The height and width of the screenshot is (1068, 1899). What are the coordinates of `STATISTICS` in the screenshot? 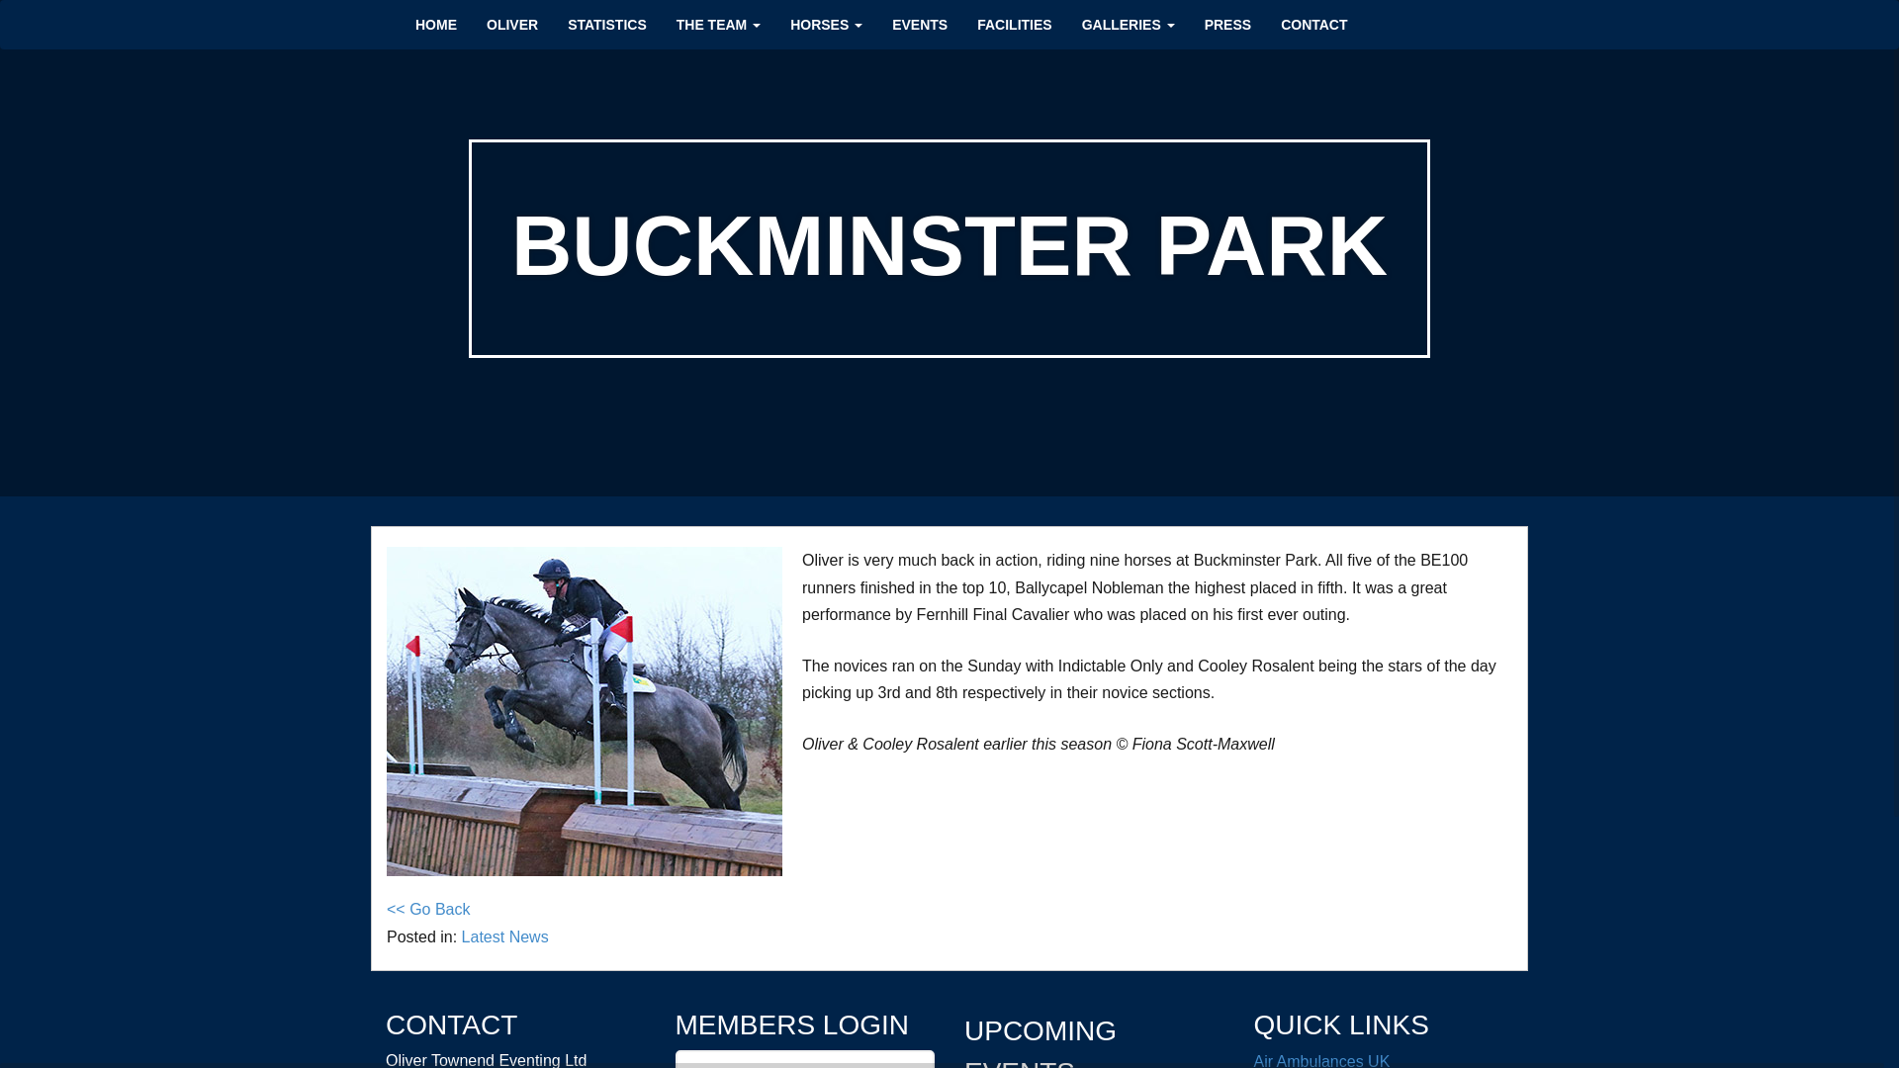 It's located at (607, 20).